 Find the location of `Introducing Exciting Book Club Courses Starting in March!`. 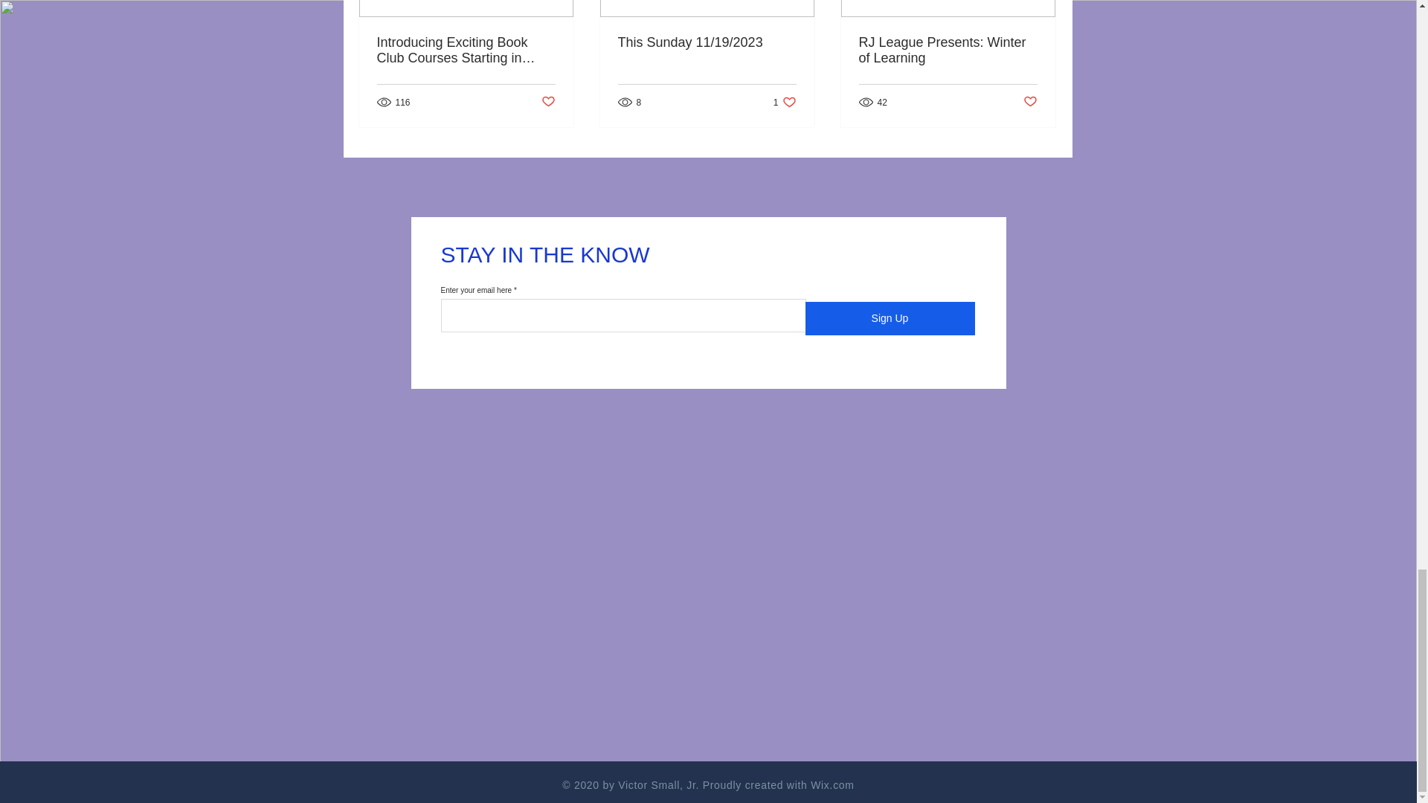

Introducing Exciting Book Club Courses Starting in March! is located at coordinates (947, 51).